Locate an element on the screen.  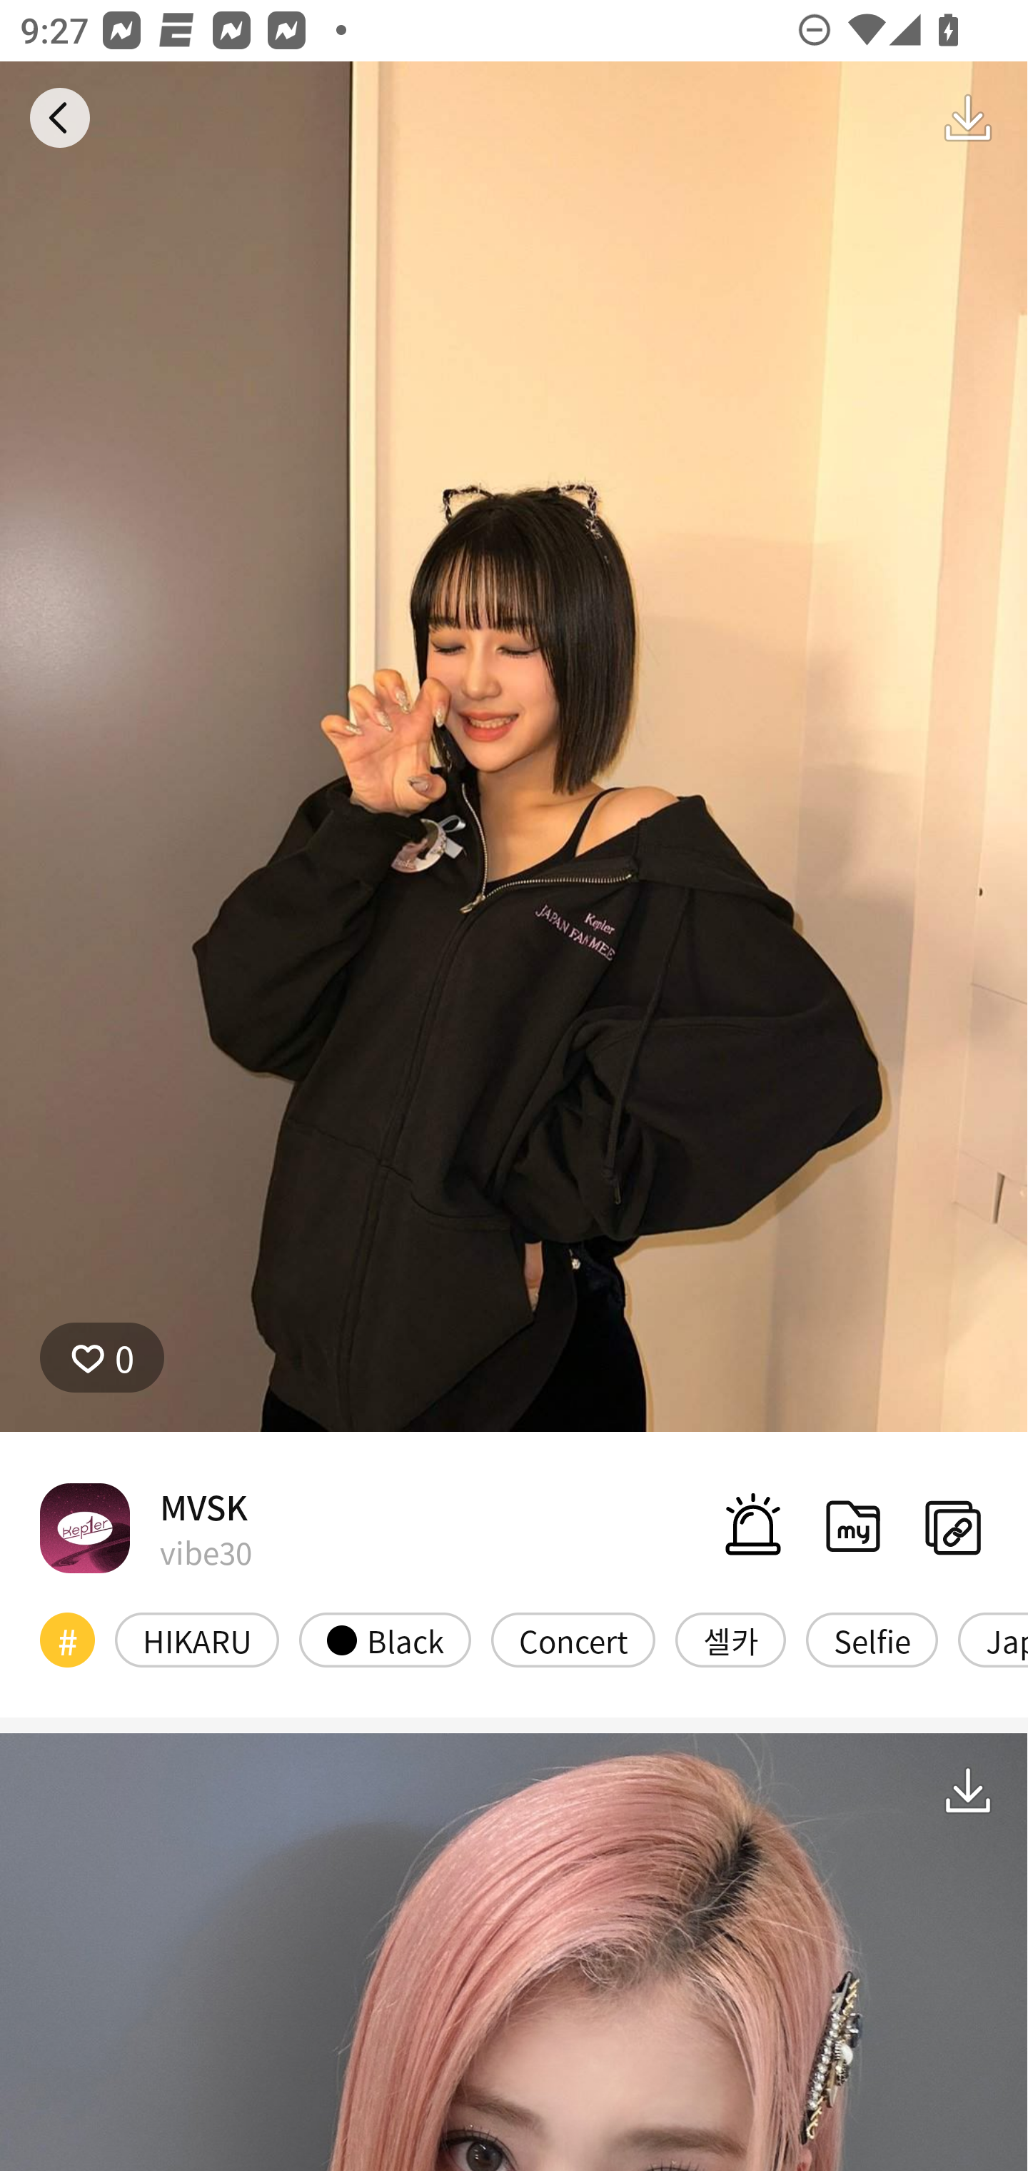
Selfie is located at coordinates (871, 1640).